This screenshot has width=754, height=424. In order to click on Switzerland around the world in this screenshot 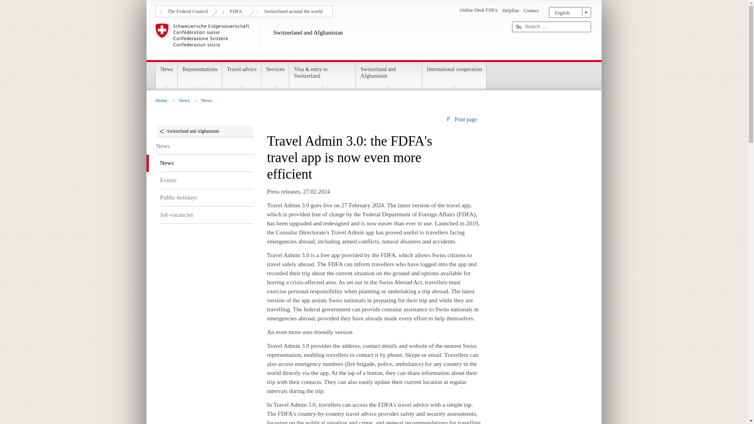, I will do `click(292, 11)`.